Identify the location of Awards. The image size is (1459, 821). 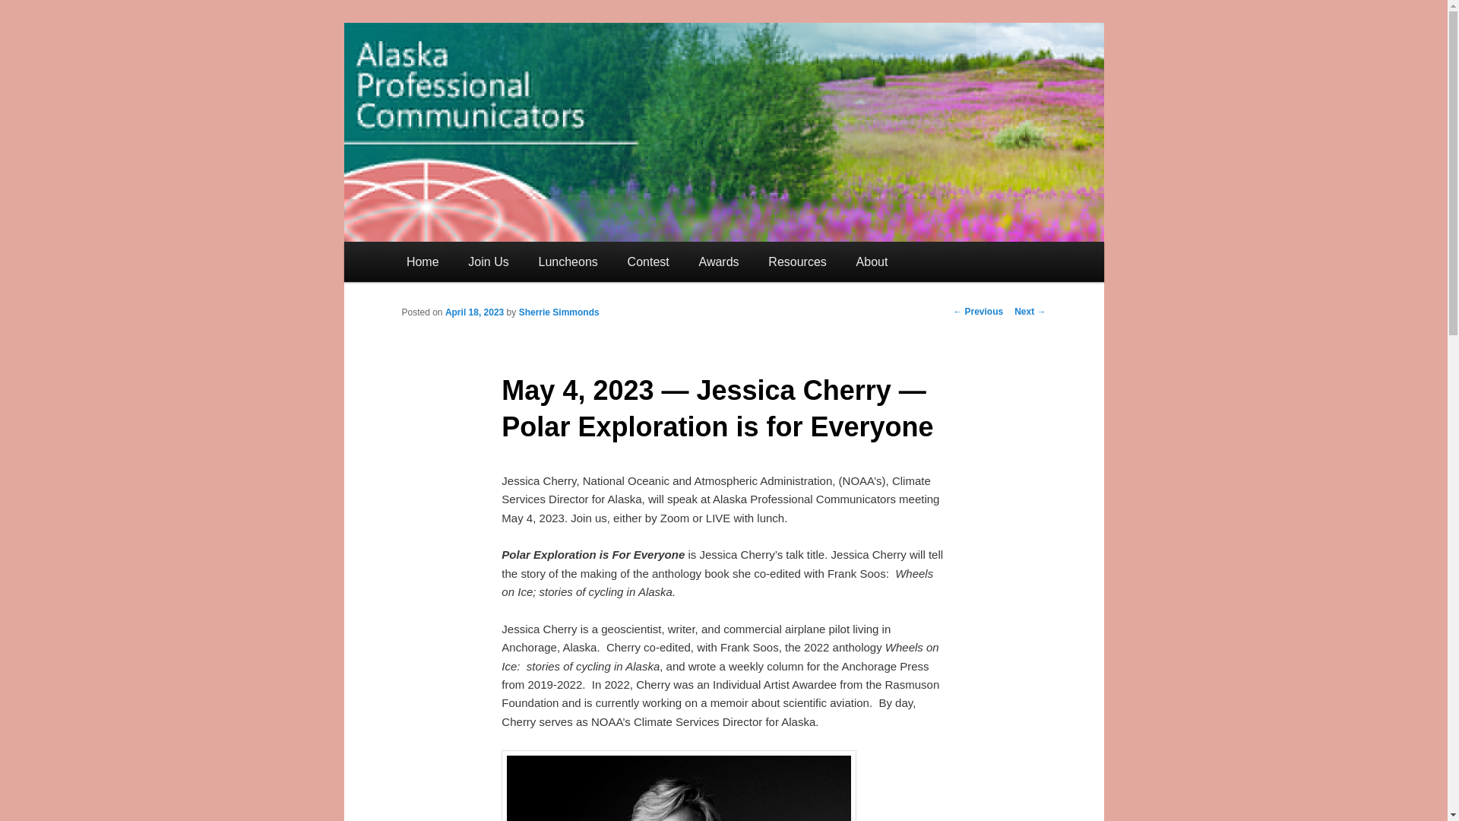
(719, 262).